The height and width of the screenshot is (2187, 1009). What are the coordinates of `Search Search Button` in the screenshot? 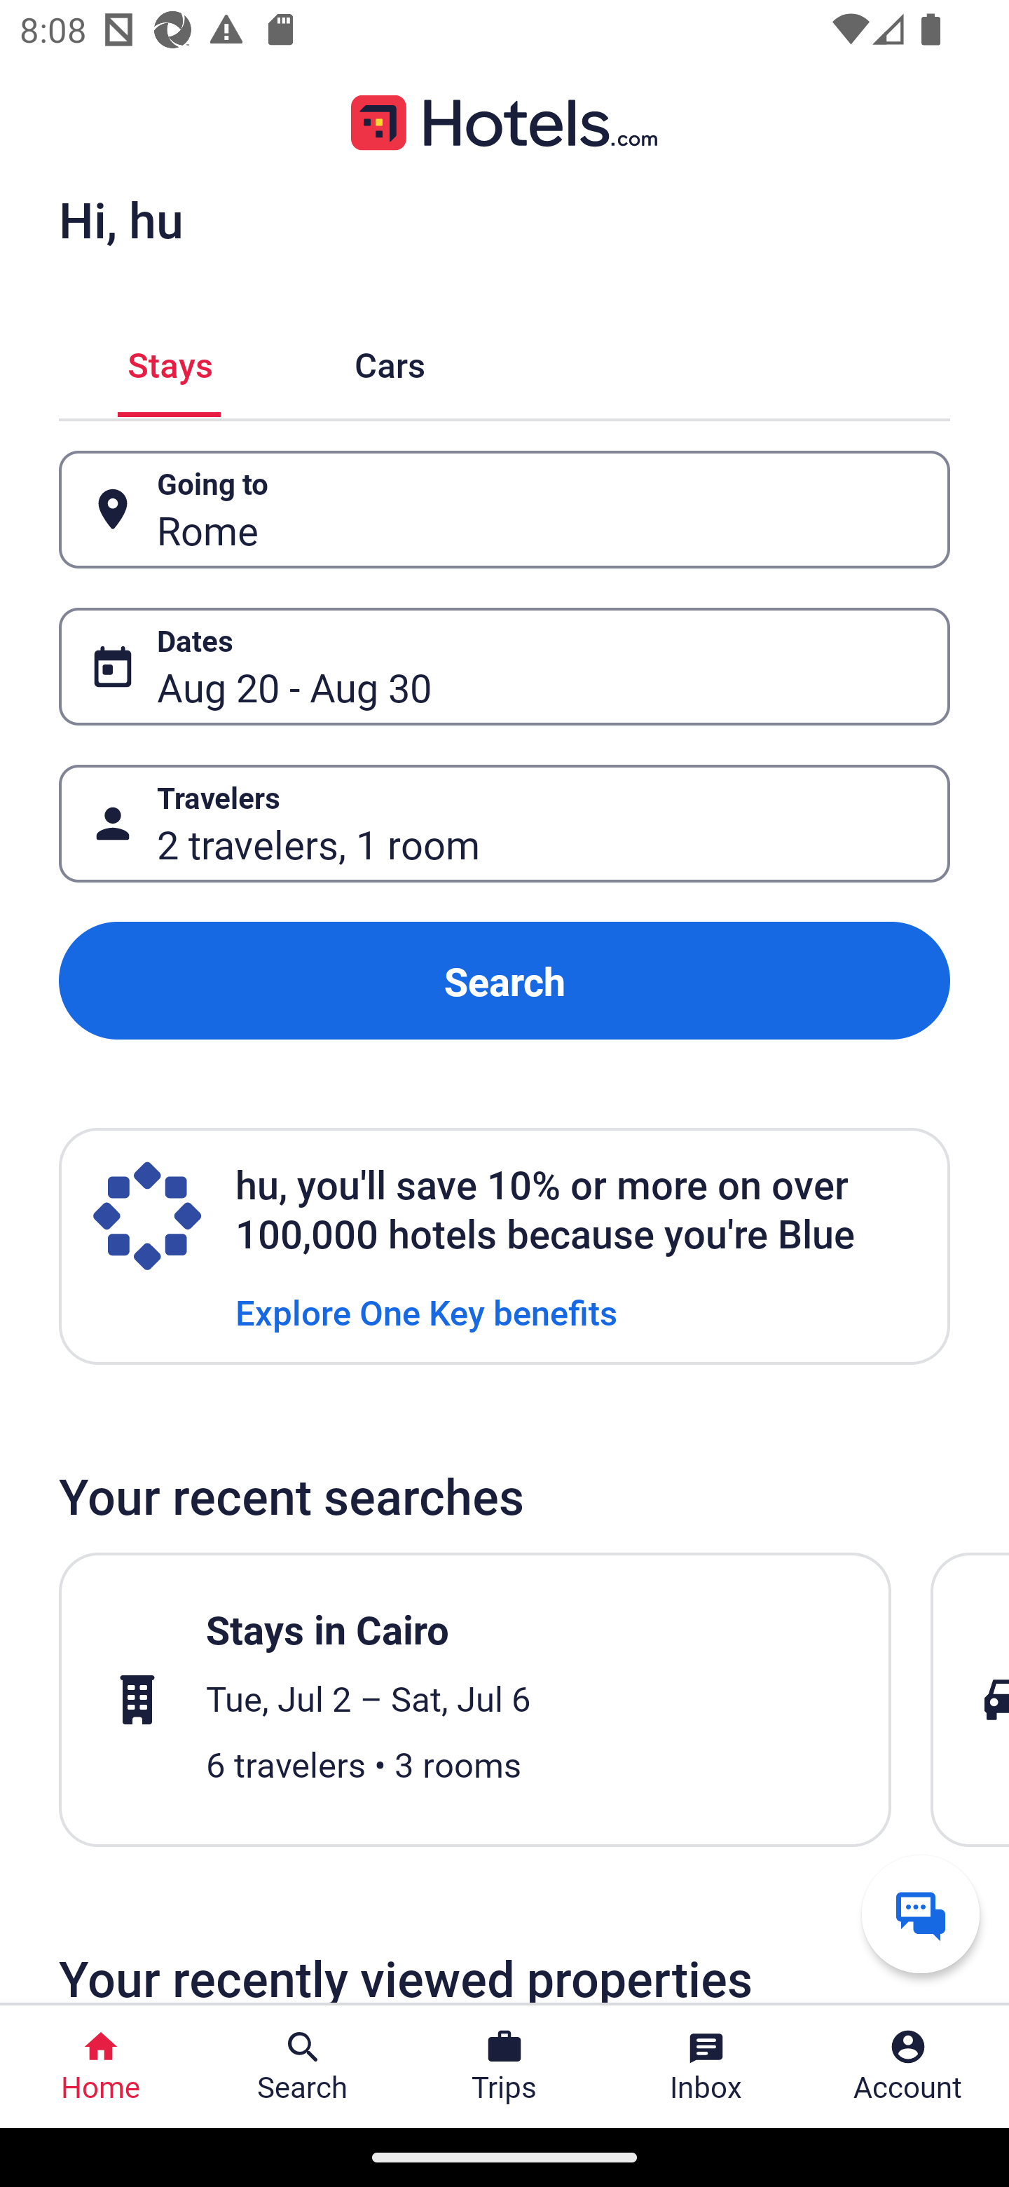 It's located at (303, 2066).